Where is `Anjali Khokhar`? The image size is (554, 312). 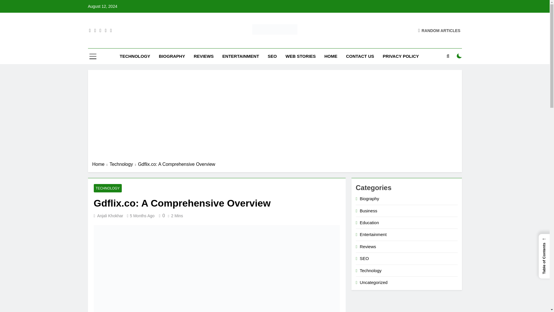
Anjali Khokhar is located at coordinates (110, 216).